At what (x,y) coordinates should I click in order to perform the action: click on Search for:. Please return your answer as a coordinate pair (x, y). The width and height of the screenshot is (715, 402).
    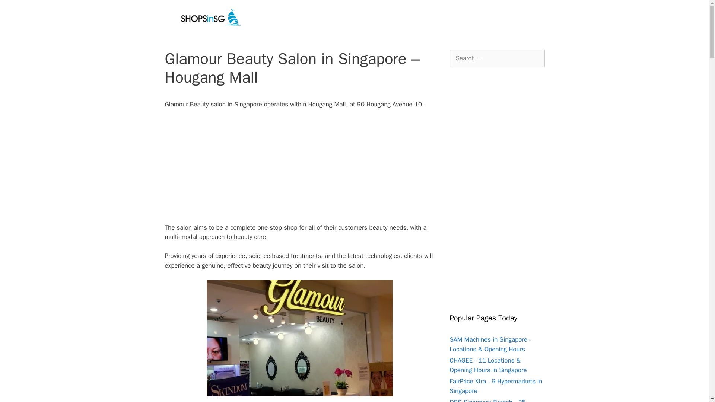
    Looking at the image, I should click on (497, 58).